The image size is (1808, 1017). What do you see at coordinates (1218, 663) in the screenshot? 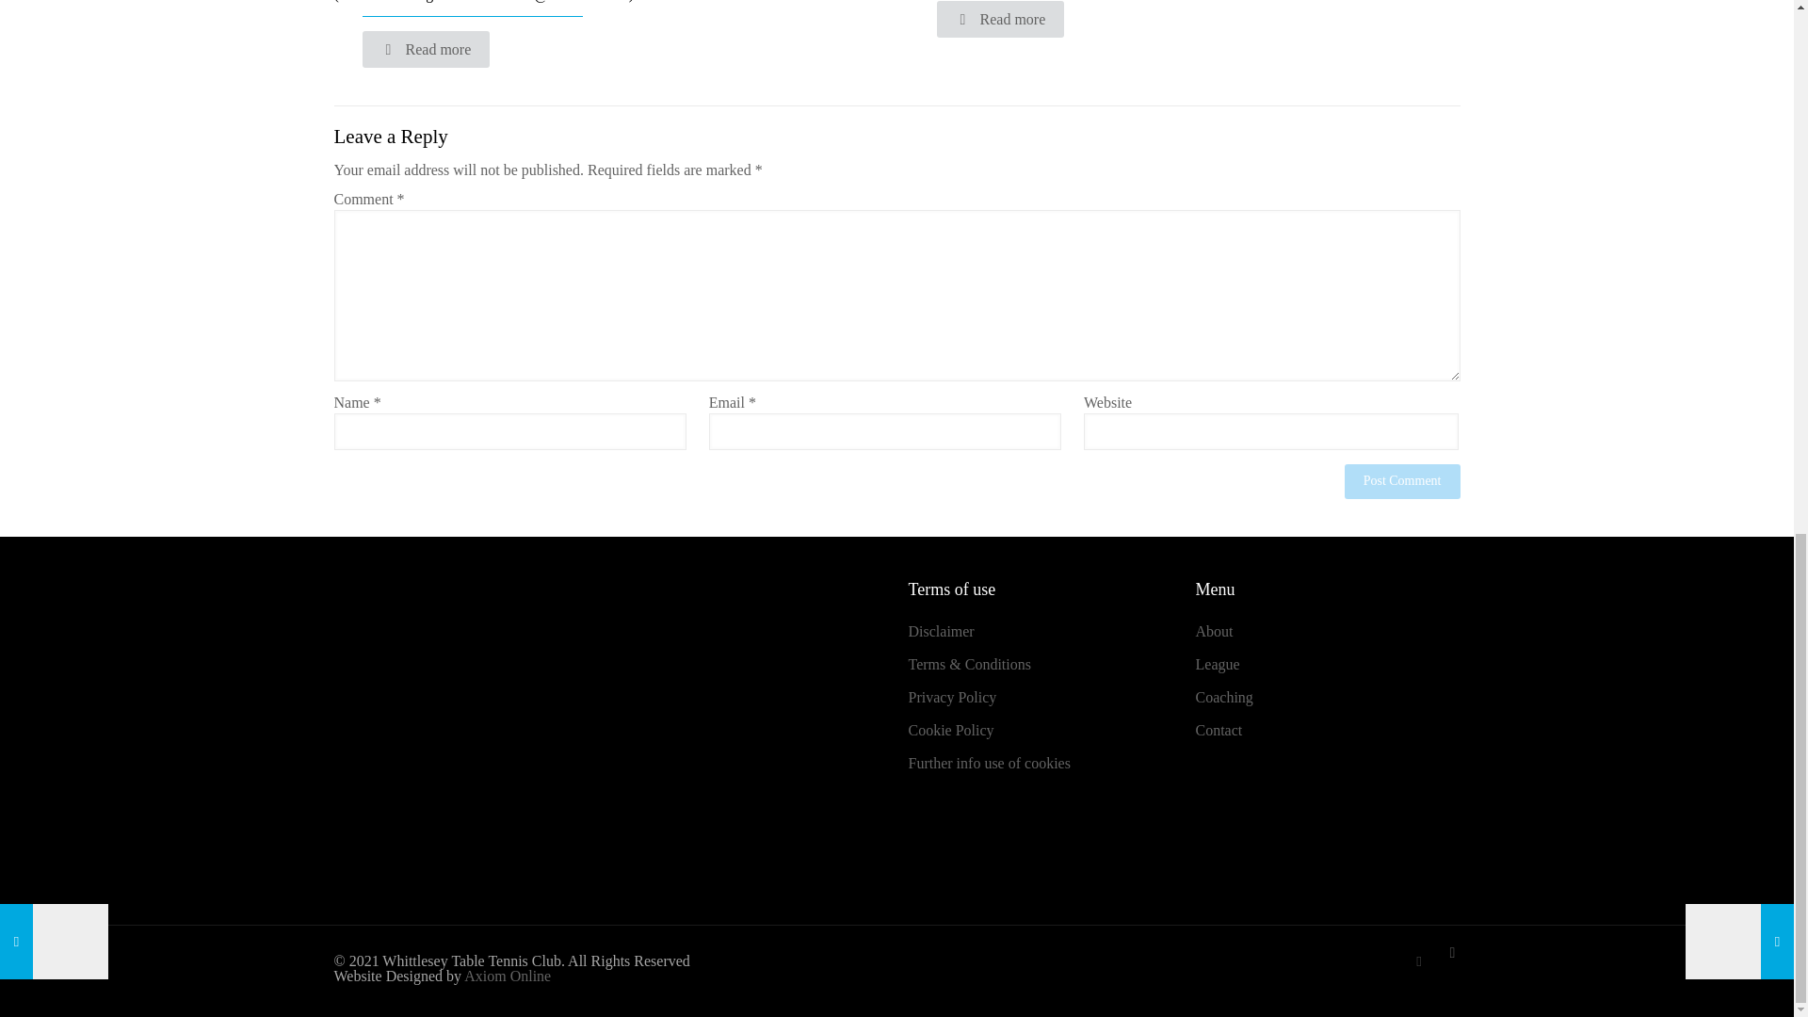
I see `League` at bounding box center [1218, 663].